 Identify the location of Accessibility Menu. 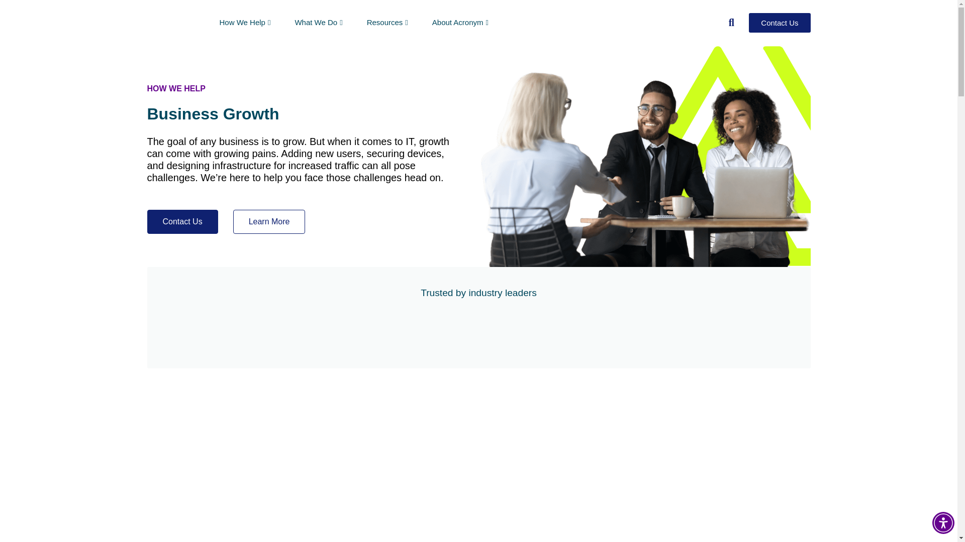
(943, 522).